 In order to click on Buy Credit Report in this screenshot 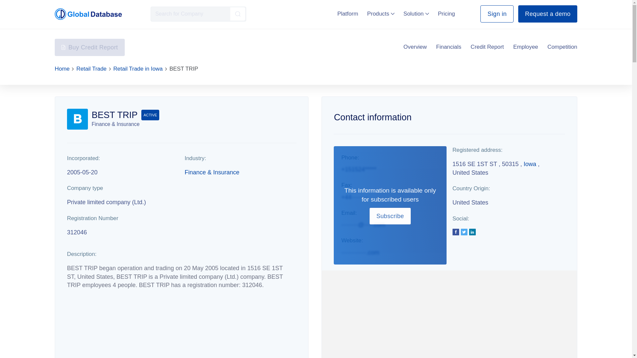, I will do `click(90, 47)`.